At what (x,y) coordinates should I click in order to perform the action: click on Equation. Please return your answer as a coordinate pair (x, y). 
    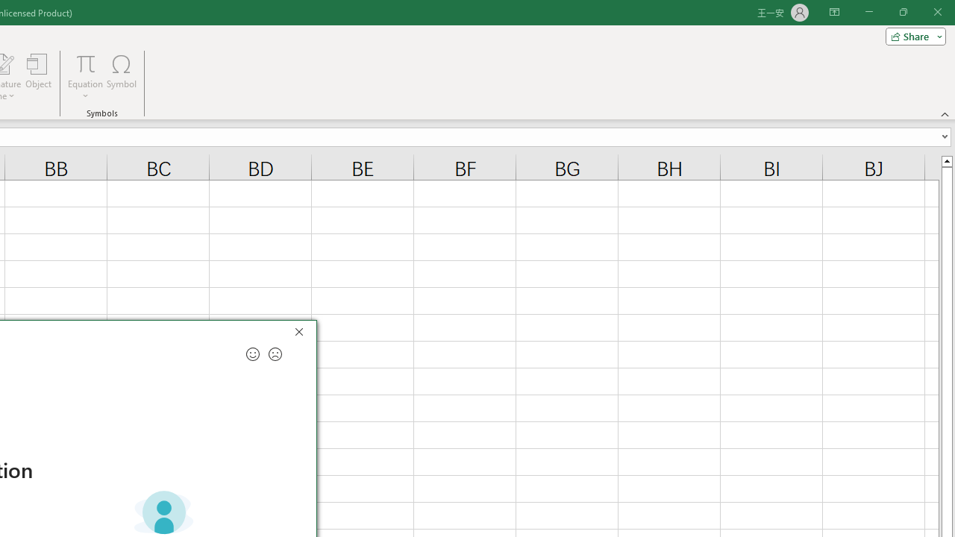
    Looking at the image, I should click on (85, 63).